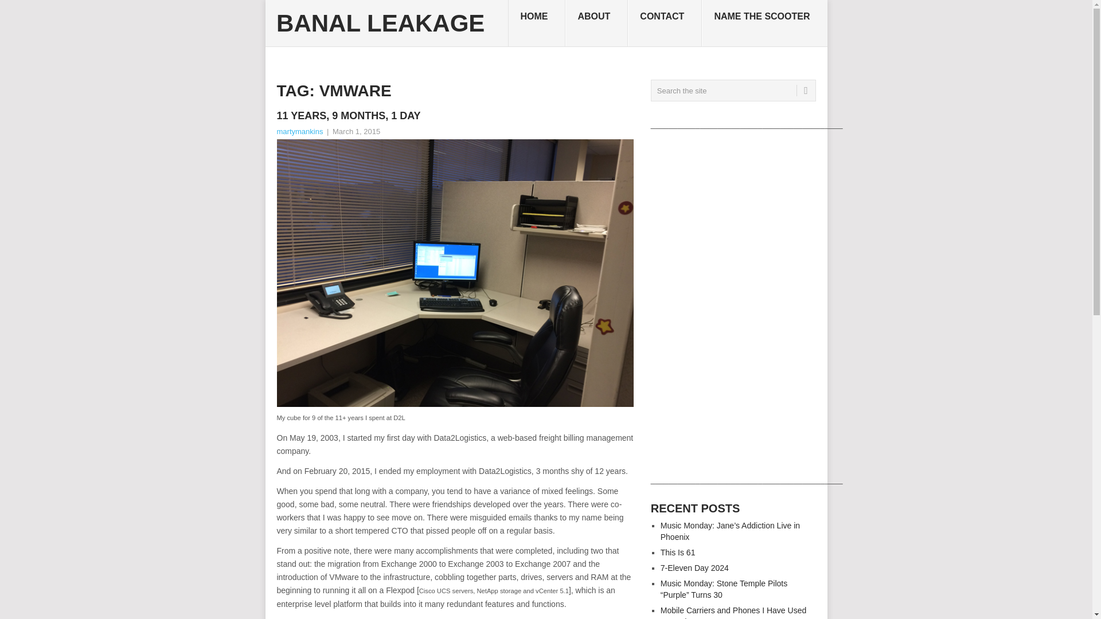 Image resolution: width=1101 pixels, height=619 pixels. I want to click on Posts by martymankins, so click(299, 131).